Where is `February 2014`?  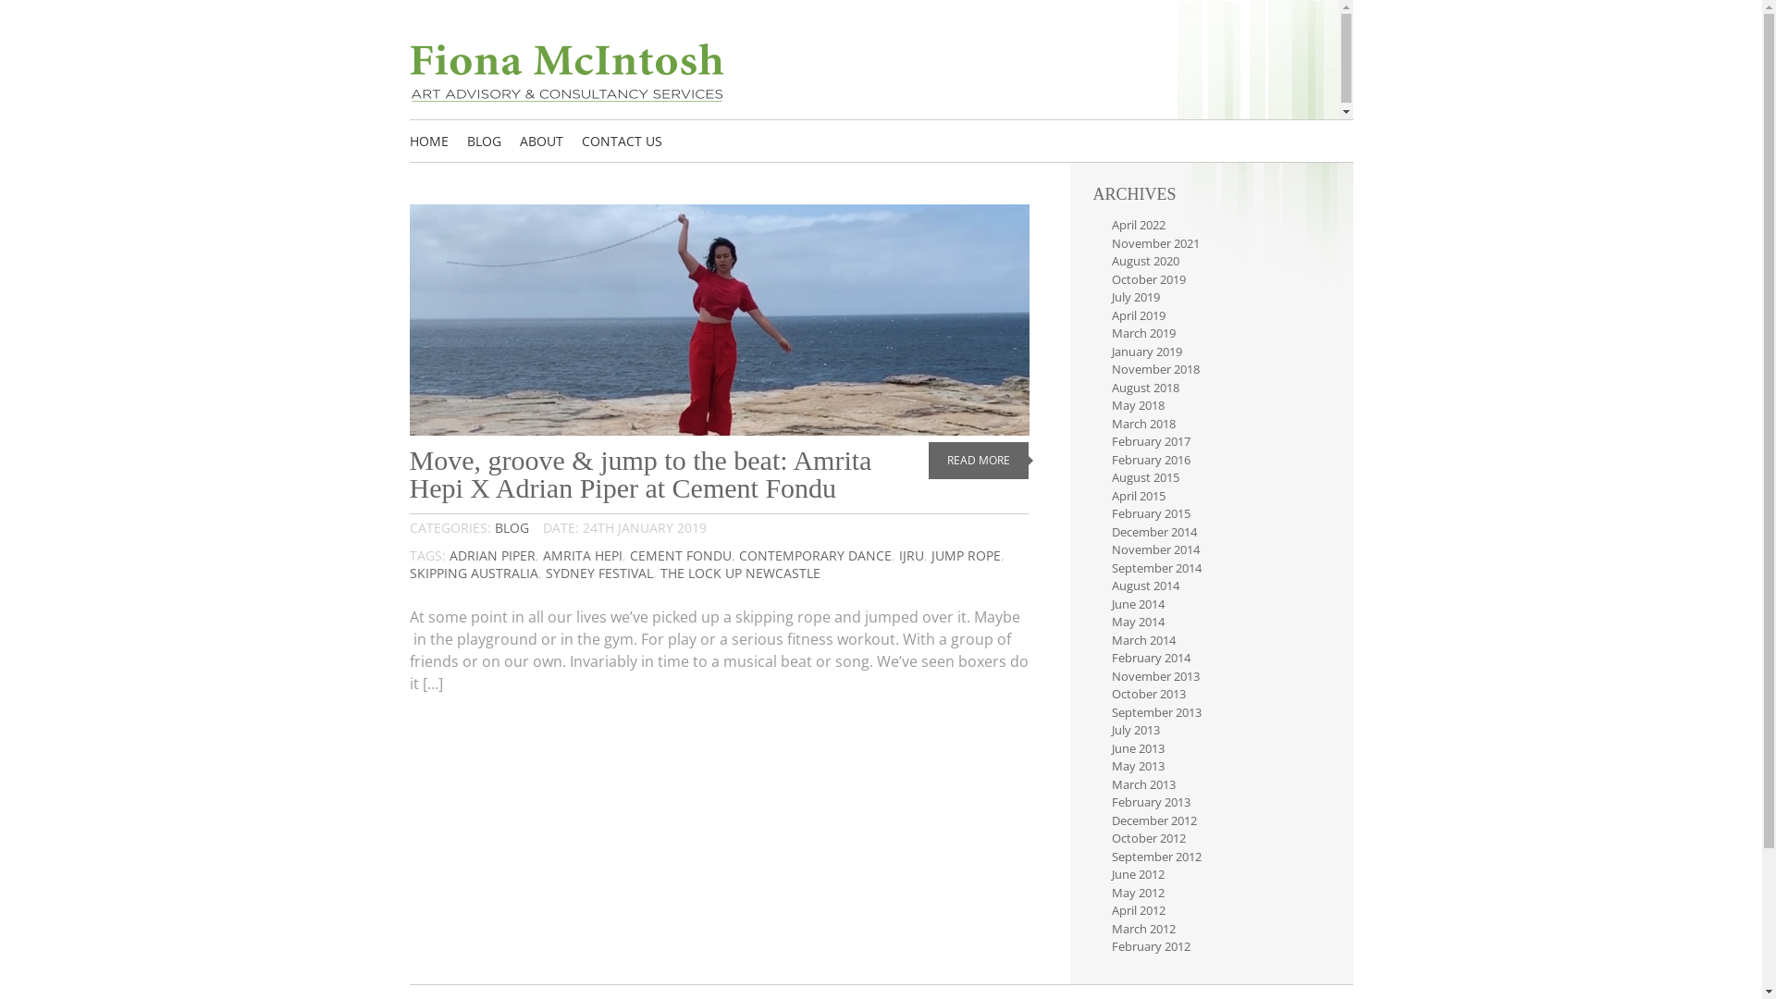
February 2014 is located at coordinates (1151, 658).